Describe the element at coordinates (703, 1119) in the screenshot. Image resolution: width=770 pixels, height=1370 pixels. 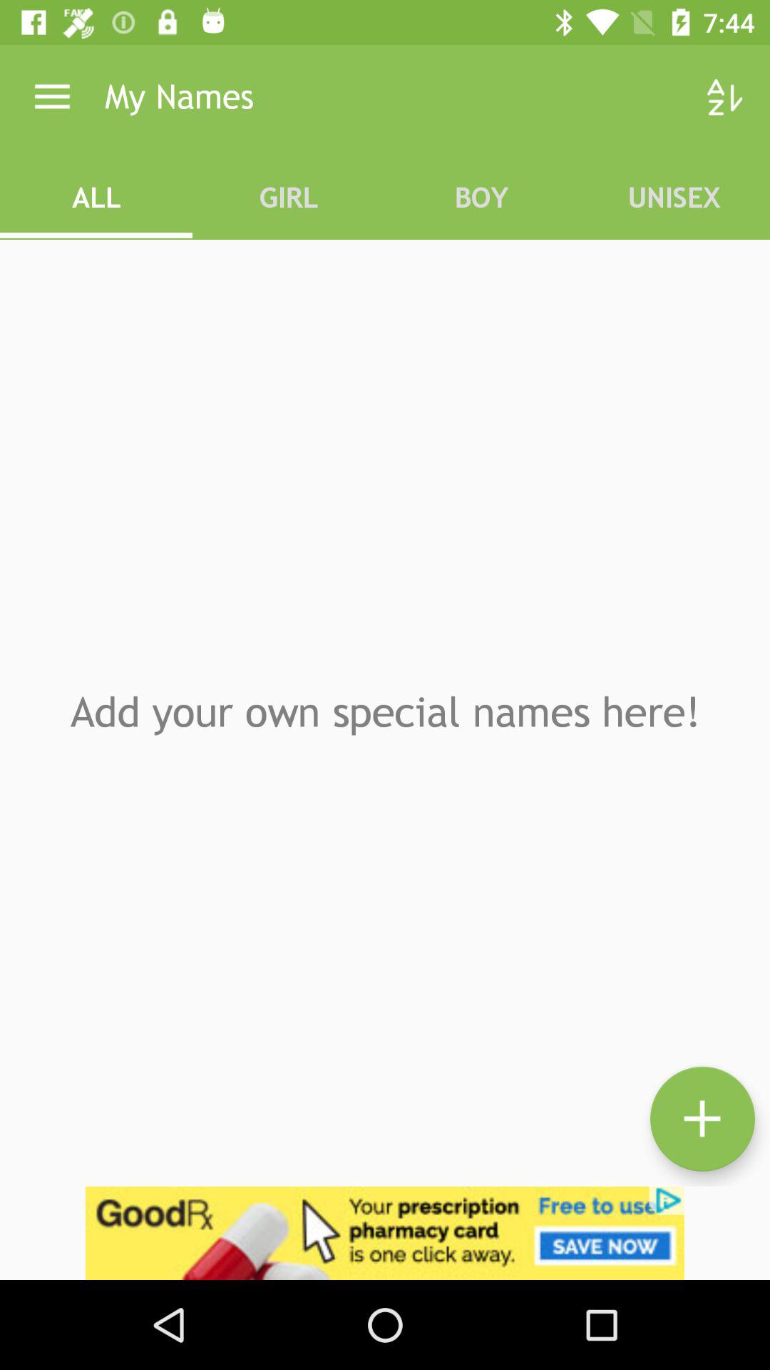
I see `add button` at that location.